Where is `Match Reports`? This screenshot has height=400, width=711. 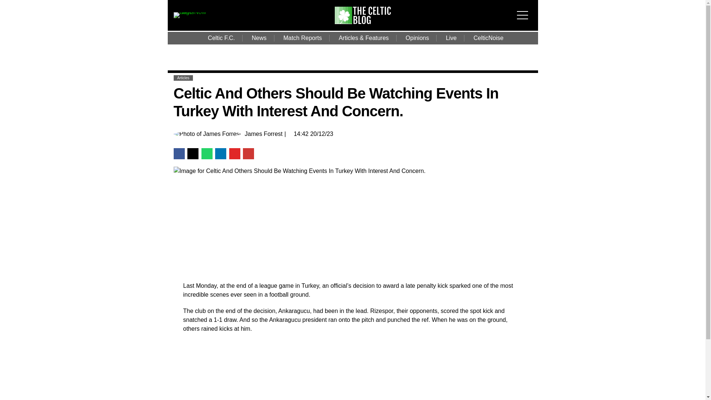
Match Reports is located at coordinates (302, 38).